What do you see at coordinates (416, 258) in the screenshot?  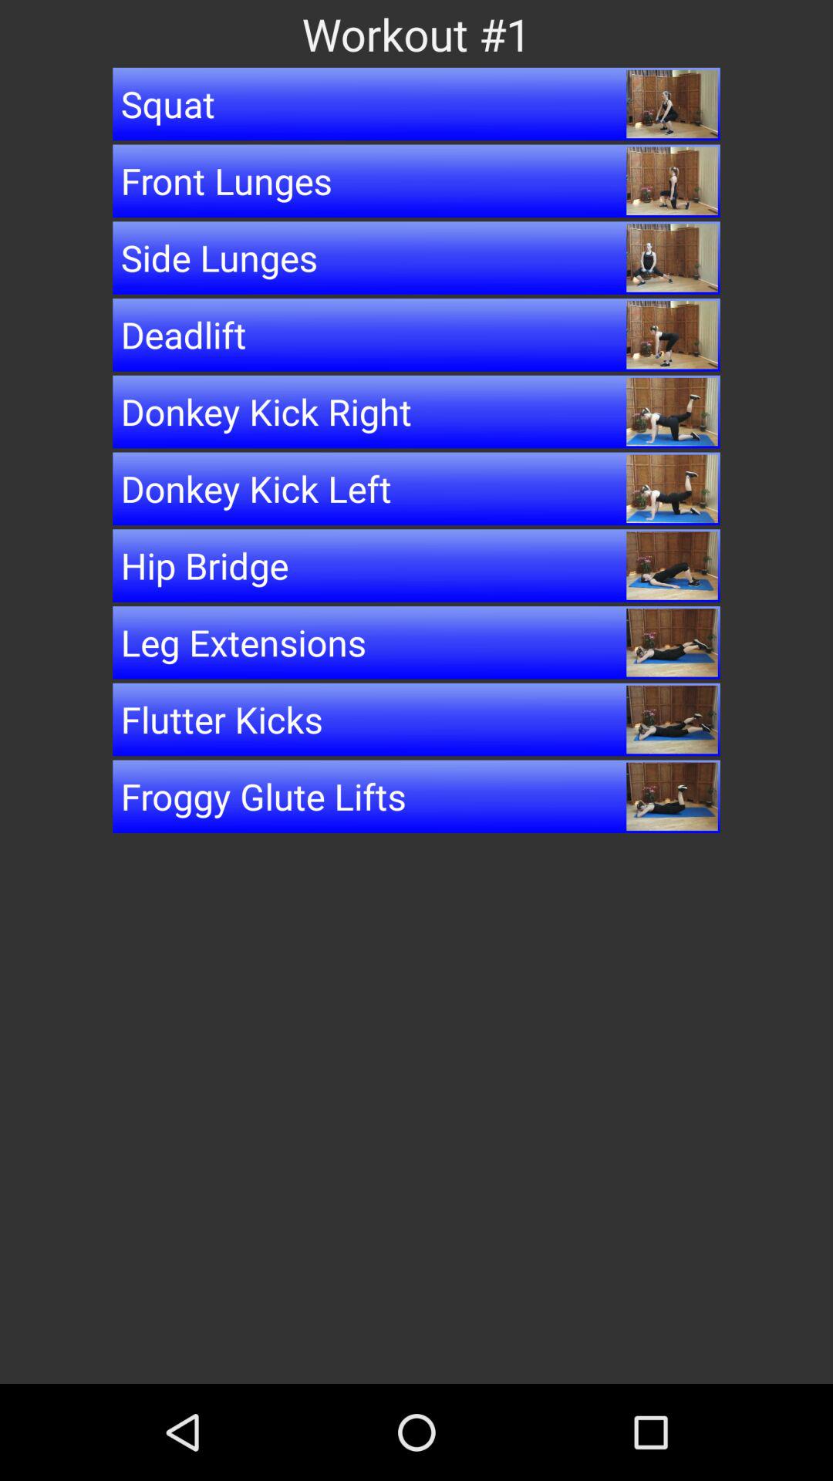 I see `tap the button above the deadlift` at bounding box center [416, 258].